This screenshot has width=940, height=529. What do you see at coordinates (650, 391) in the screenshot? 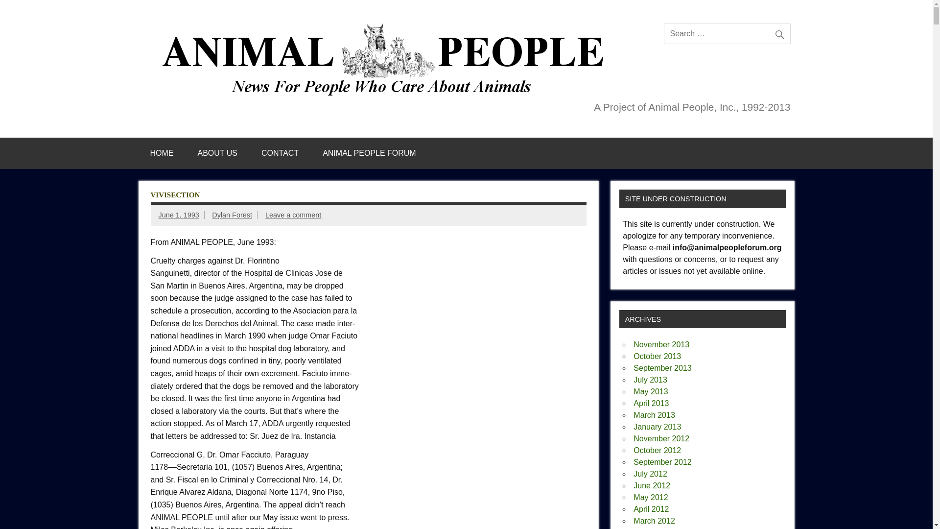
I see `May 2013` at bounding box center [650, 391].